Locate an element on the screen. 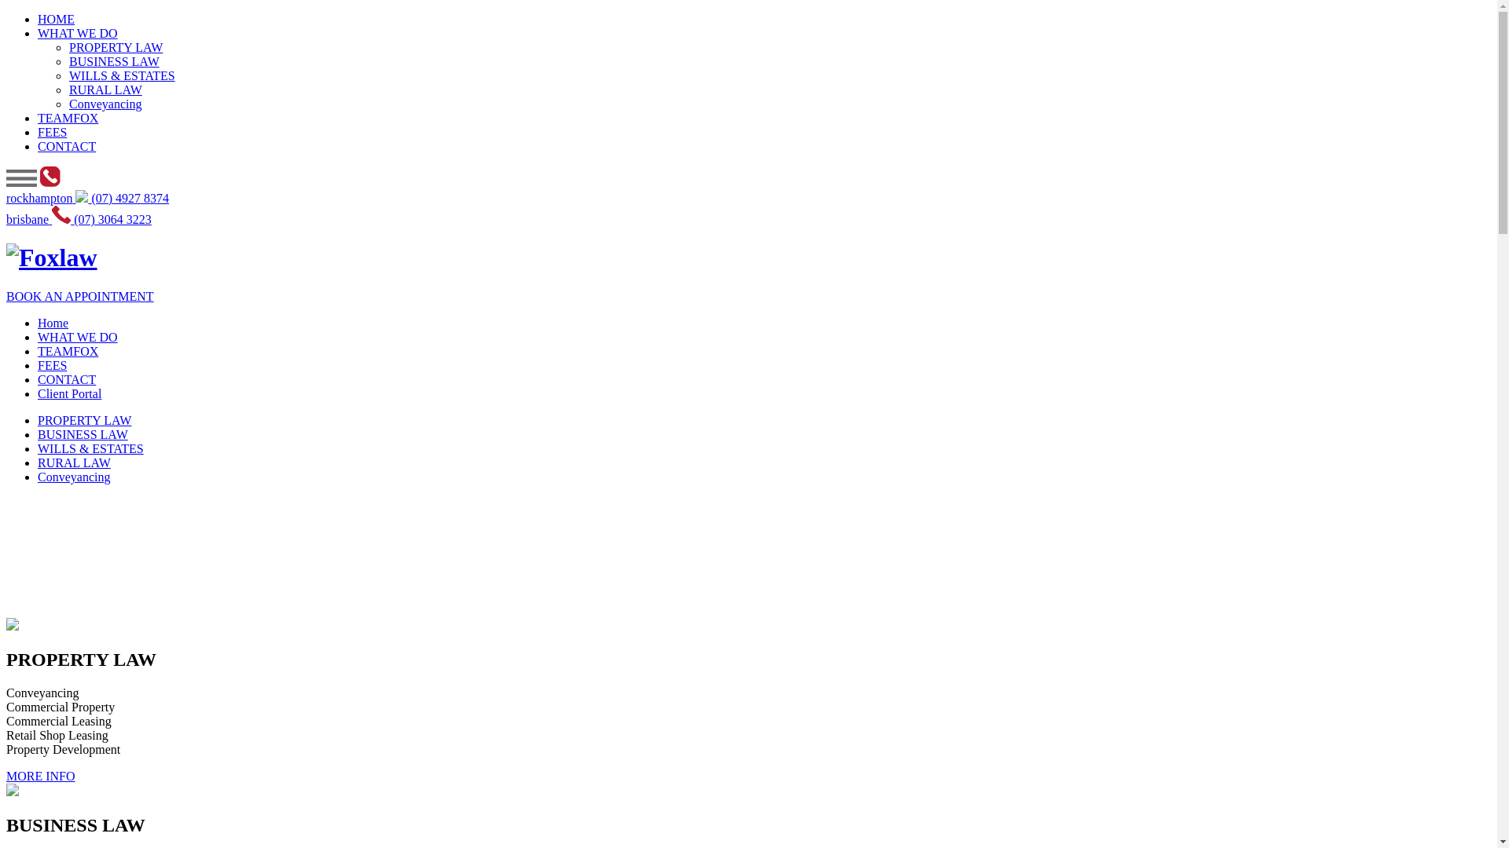  FEES is located at coordinates (52, 132).